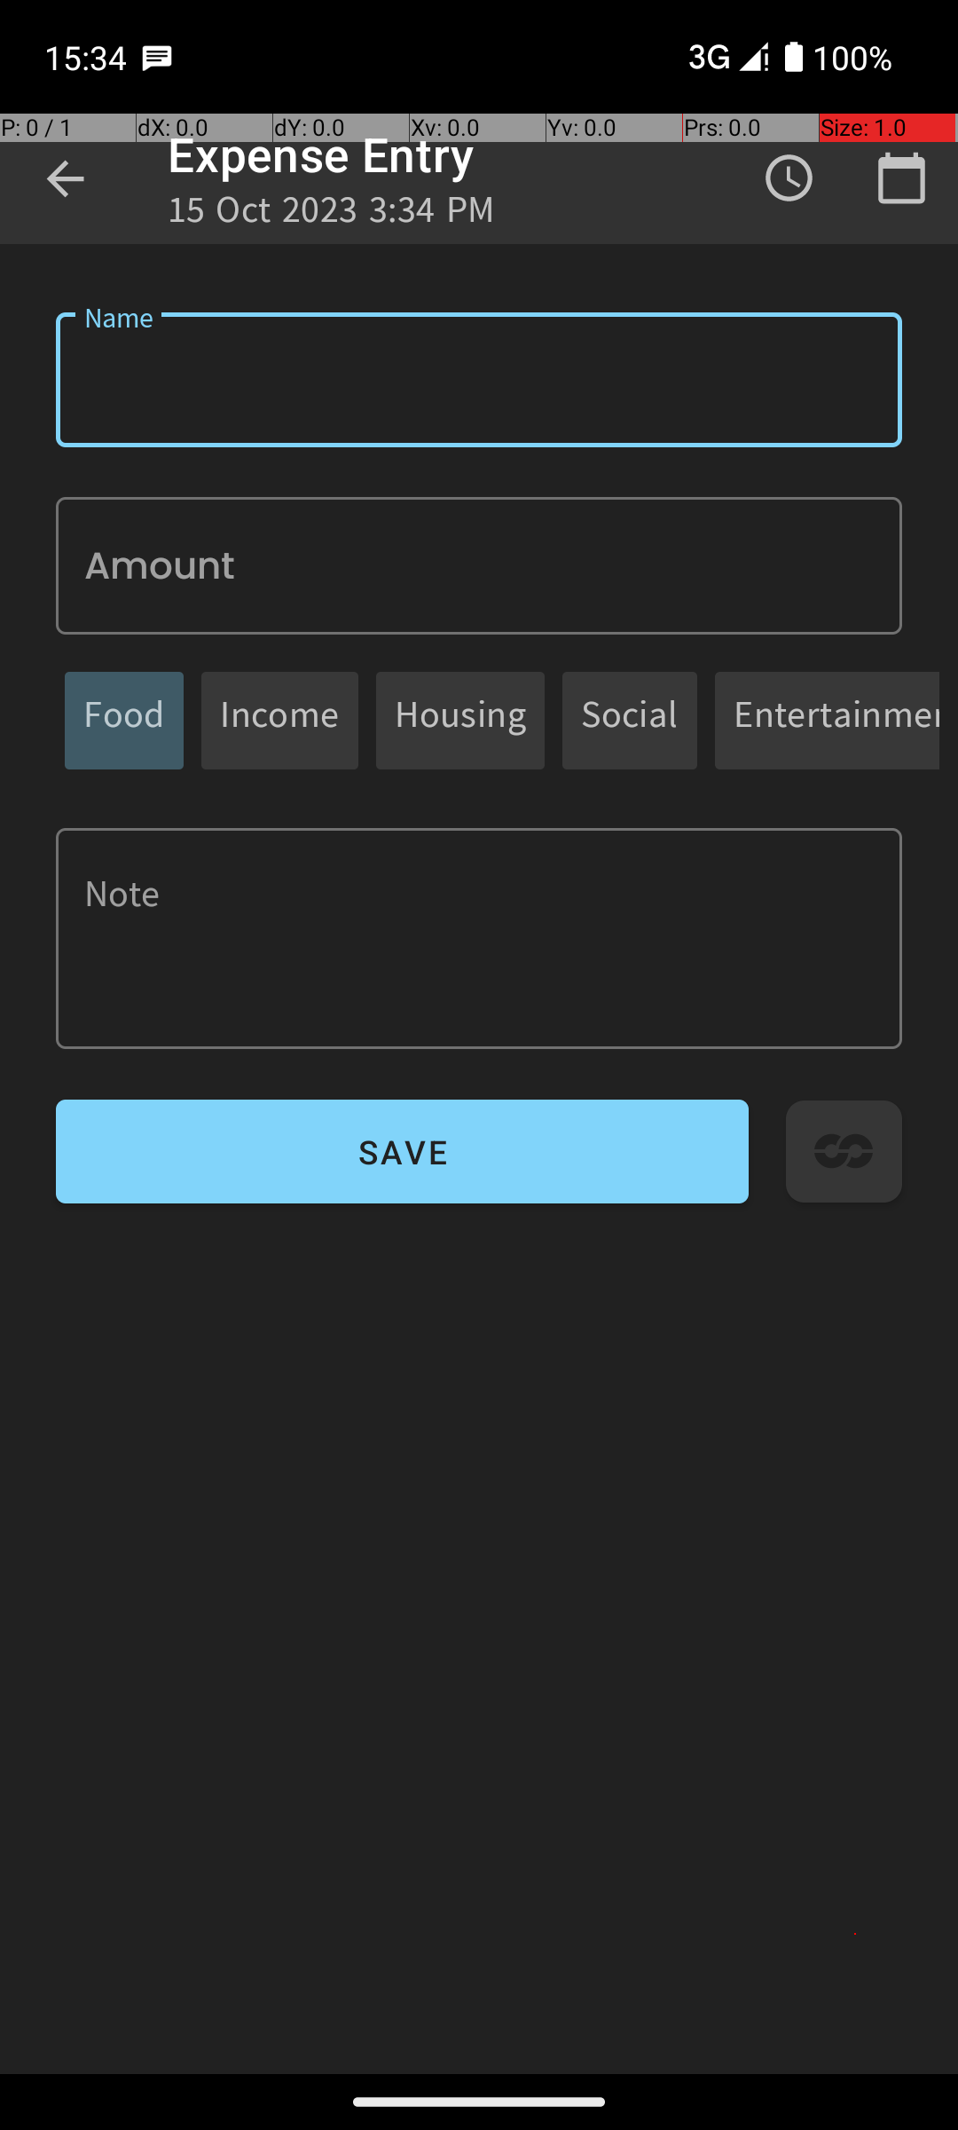 The height and width of the screenshot is (2130, 958). Describe the element at coordinates (157, 57) in the screenshot. I see `SMS Messenger notification: Matteo Ibrahim` at that location.